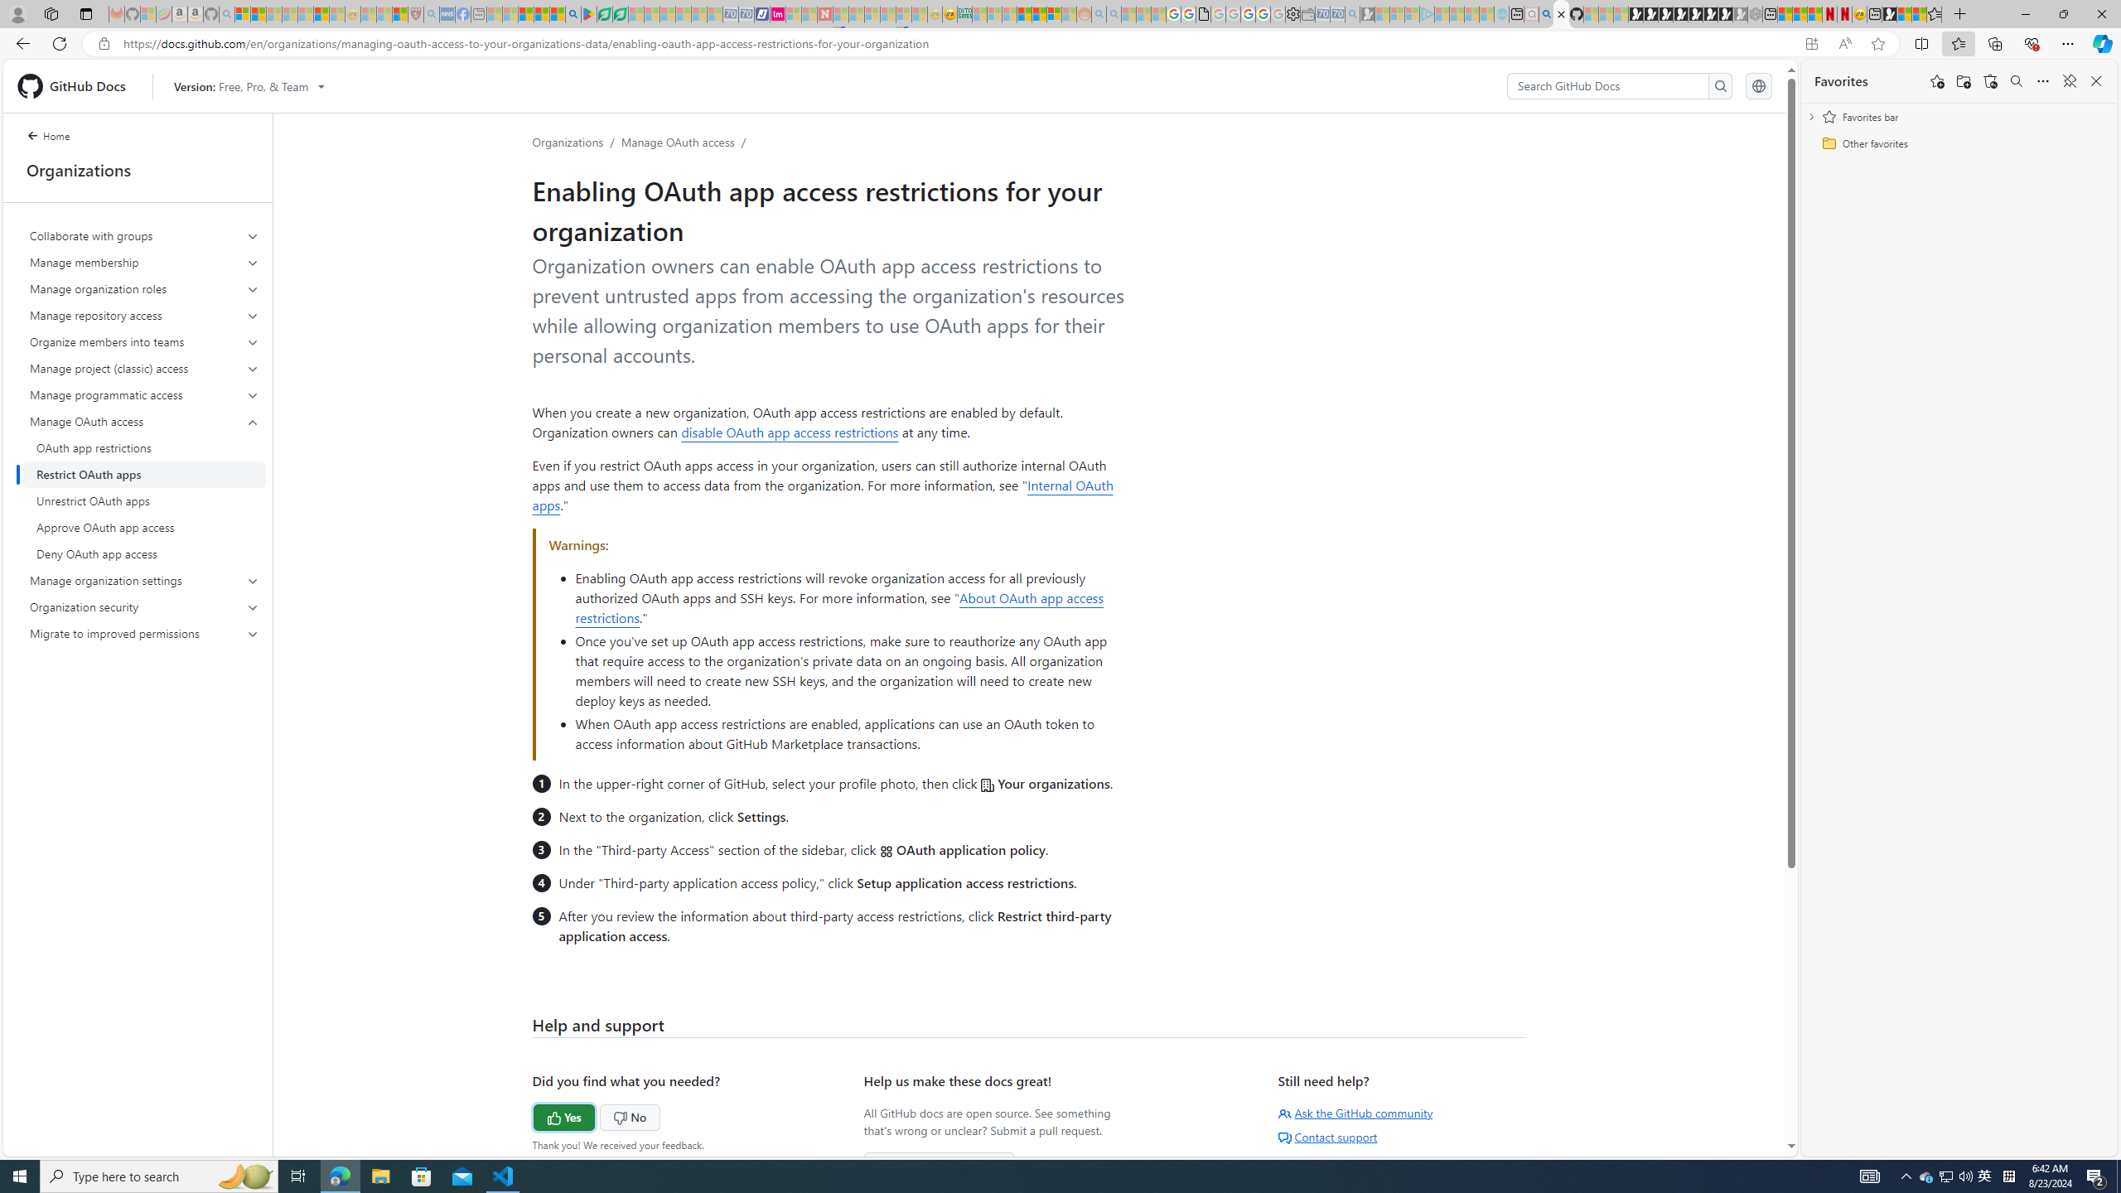 The height and width of the screenshot is (1193, 2121). What do you see at coordinates (144, 394) in the screenshot?
I see `Manage programmatic access` at bounding box center [144, 394].